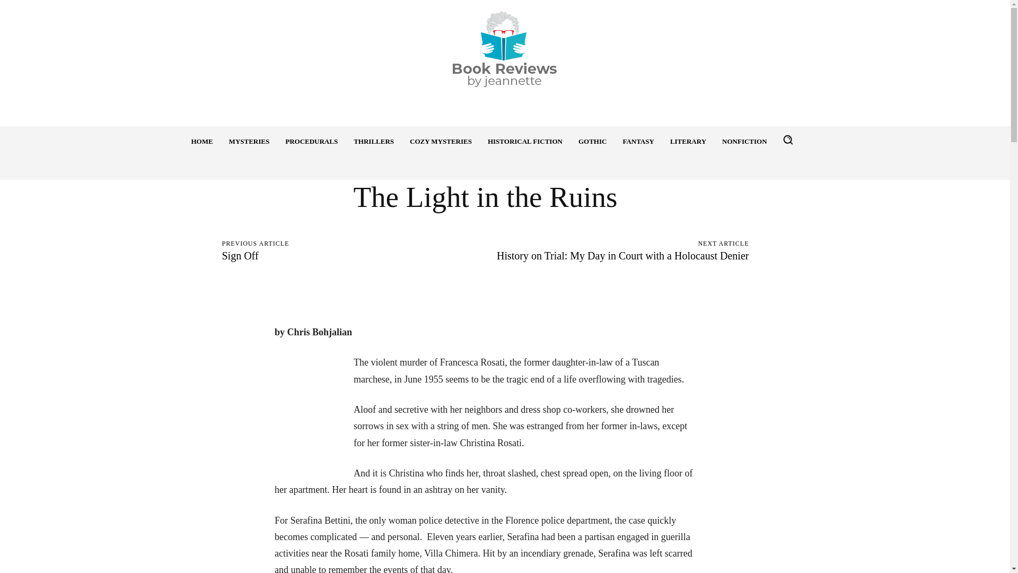  I want to click on LITERARY, so click(688, 141).